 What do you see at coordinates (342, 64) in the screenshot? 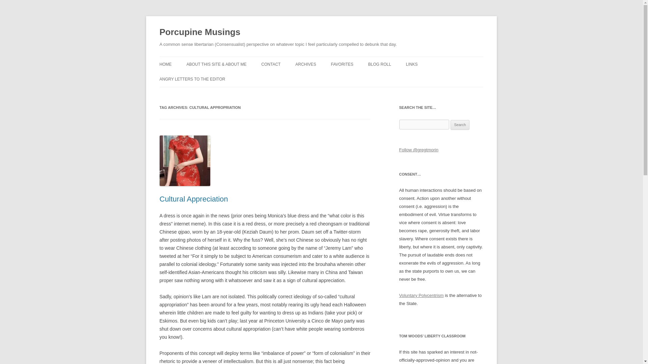
I see `FAVORITES` at bounding box center [342, 64].